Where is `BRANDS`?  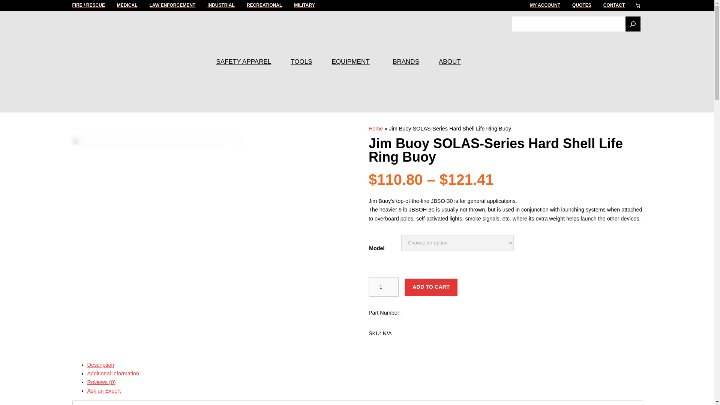
BRANDS is located at coordinates (406, 61).